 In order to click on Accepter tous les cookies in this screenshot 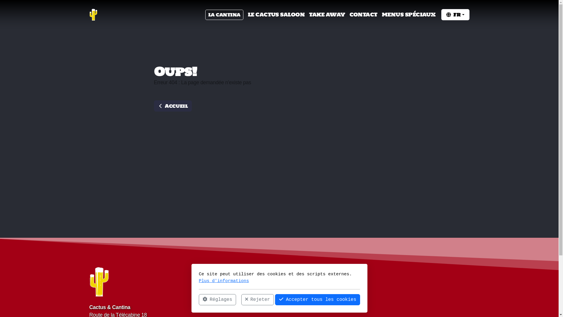, I will do `click(317, 300)`.